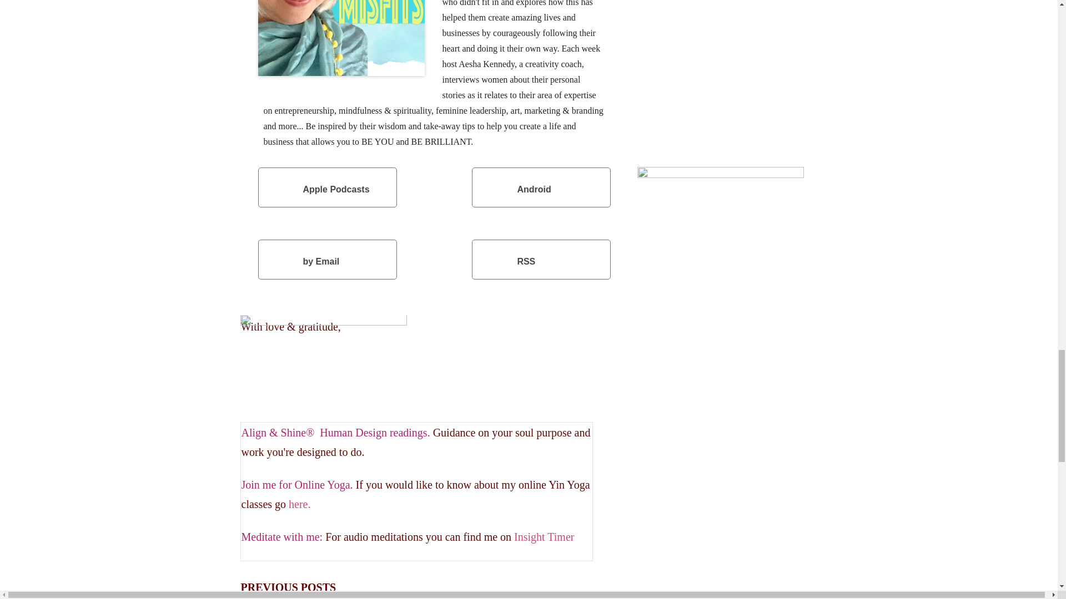 The image size is (1066, 599). I want to click on Apple Podcasts, so click(327, 187).